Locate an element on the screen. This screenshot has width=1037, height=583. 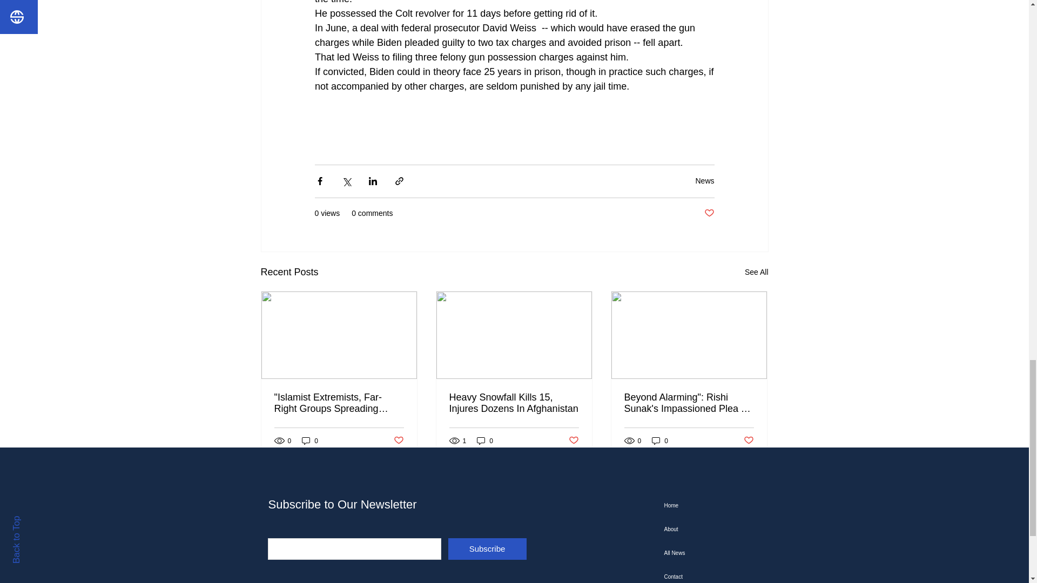
Post not marked as liked is located at coordinates (574, 440).